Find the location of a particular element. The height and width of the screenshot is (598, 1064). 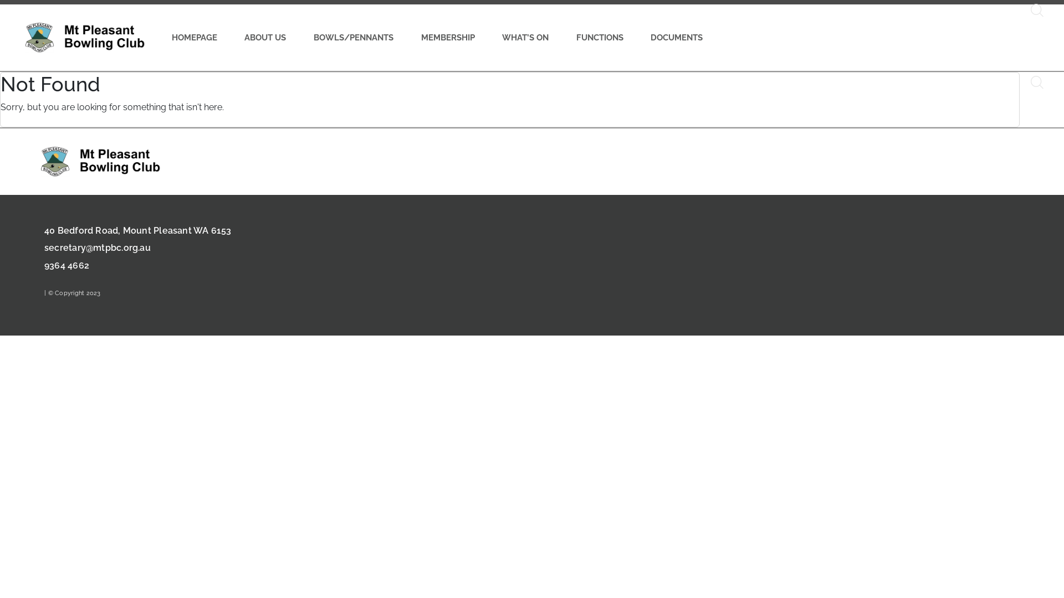

ABOUT US is located at coordinates (266, 38).